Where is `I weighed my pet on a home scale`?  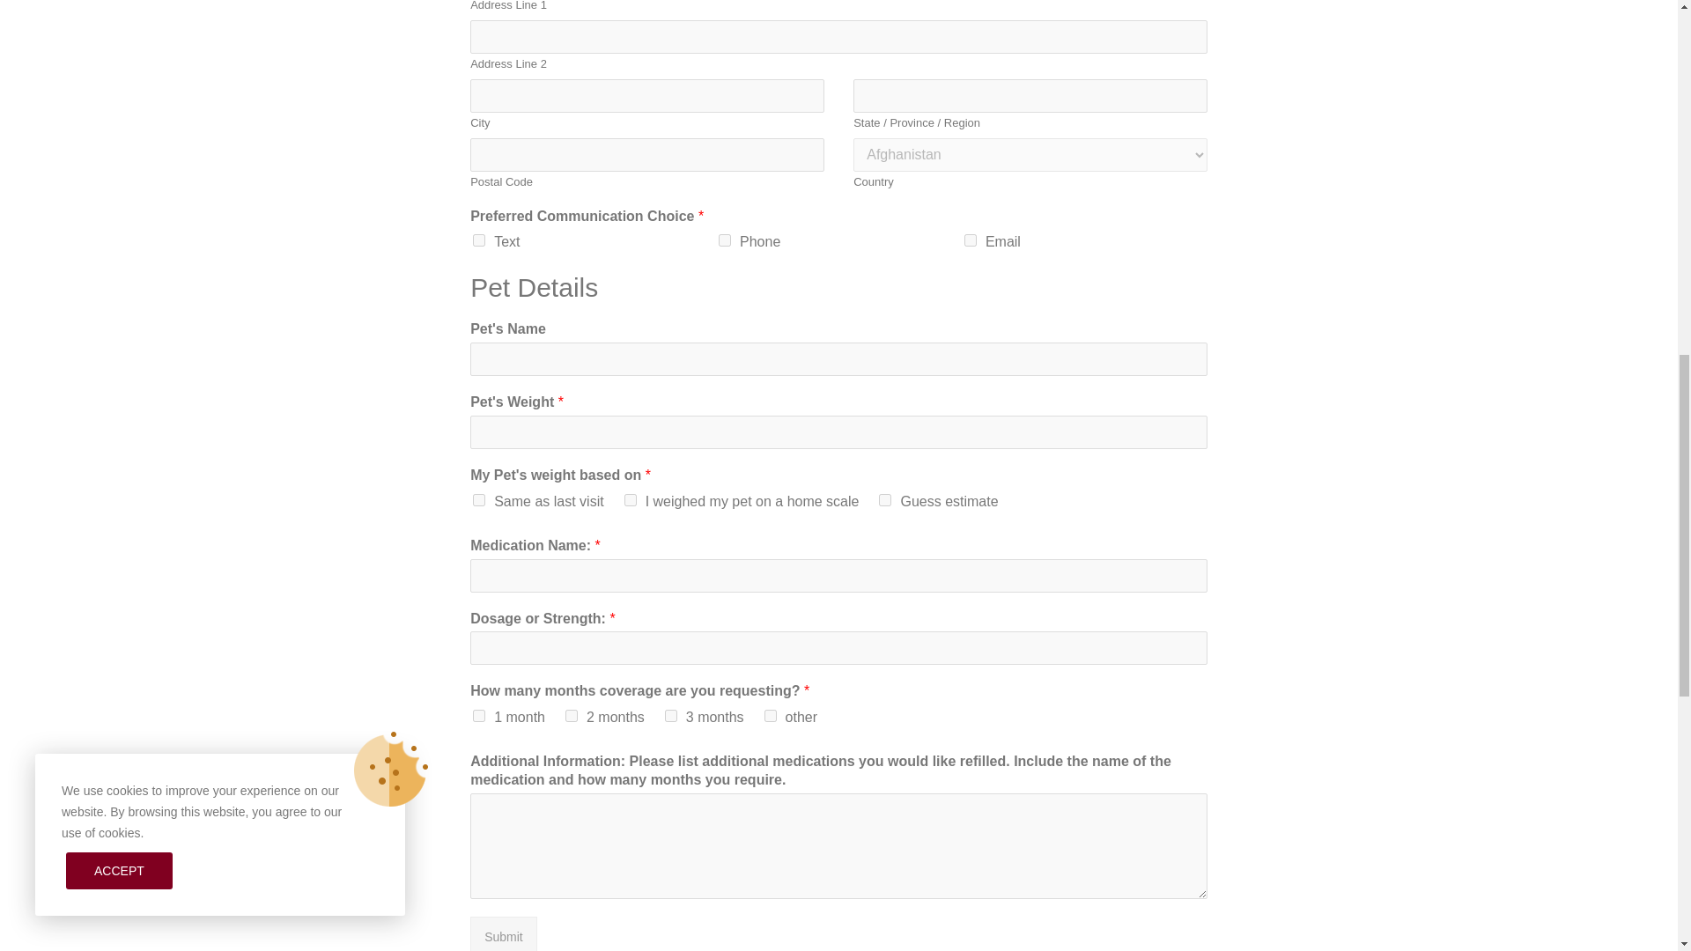
I weighed my pet on a home scale is located at coordinates (631, 499).